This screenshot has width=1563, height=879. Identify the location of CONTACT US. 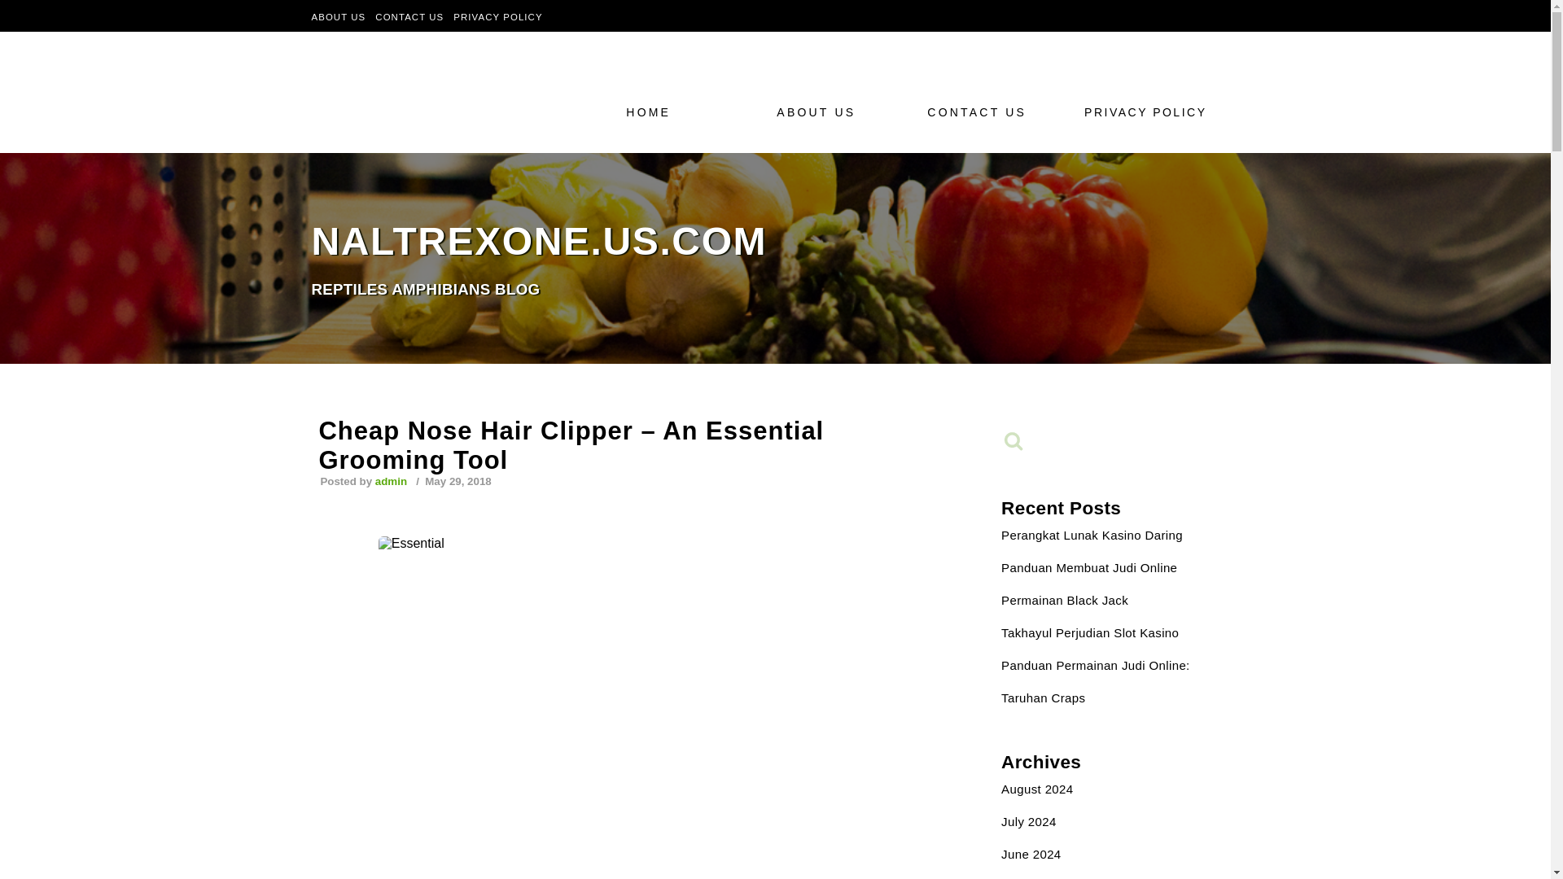
(1031, 855).